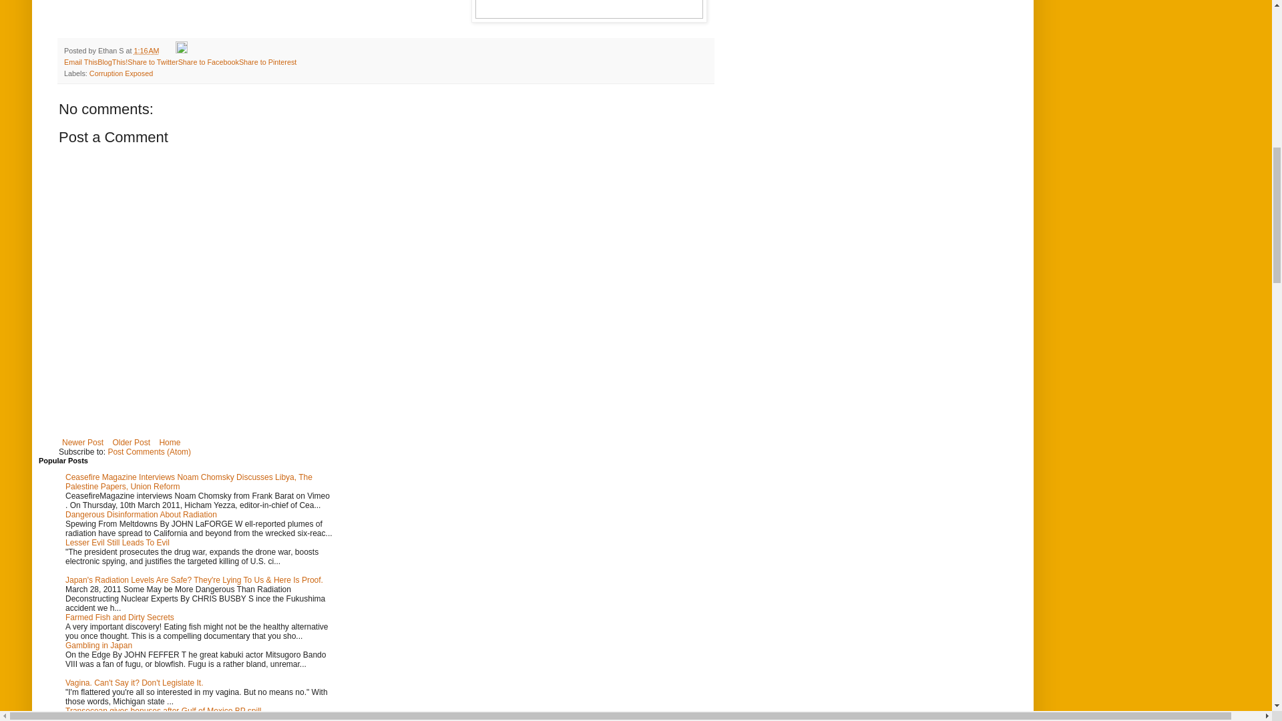 The image size is (1282, 721). What do you see at coordinates (208, 62) in the screenshot?
I see `Share to Facebook` at bounding box center [208, 62].